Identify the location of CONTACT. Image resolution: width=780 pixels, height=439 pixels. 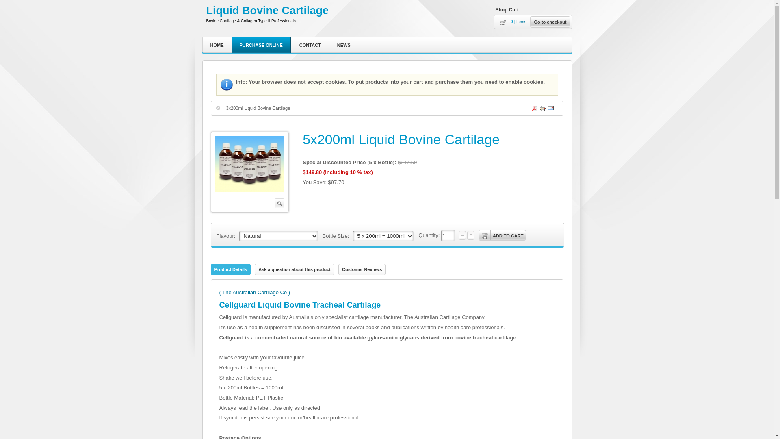
(310, 46).